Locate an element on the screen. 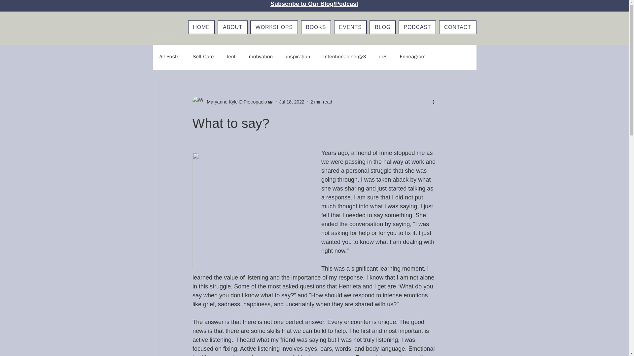 The width and height of the screenshot is (634, 356). HOME is located at coordinates (201, 27).